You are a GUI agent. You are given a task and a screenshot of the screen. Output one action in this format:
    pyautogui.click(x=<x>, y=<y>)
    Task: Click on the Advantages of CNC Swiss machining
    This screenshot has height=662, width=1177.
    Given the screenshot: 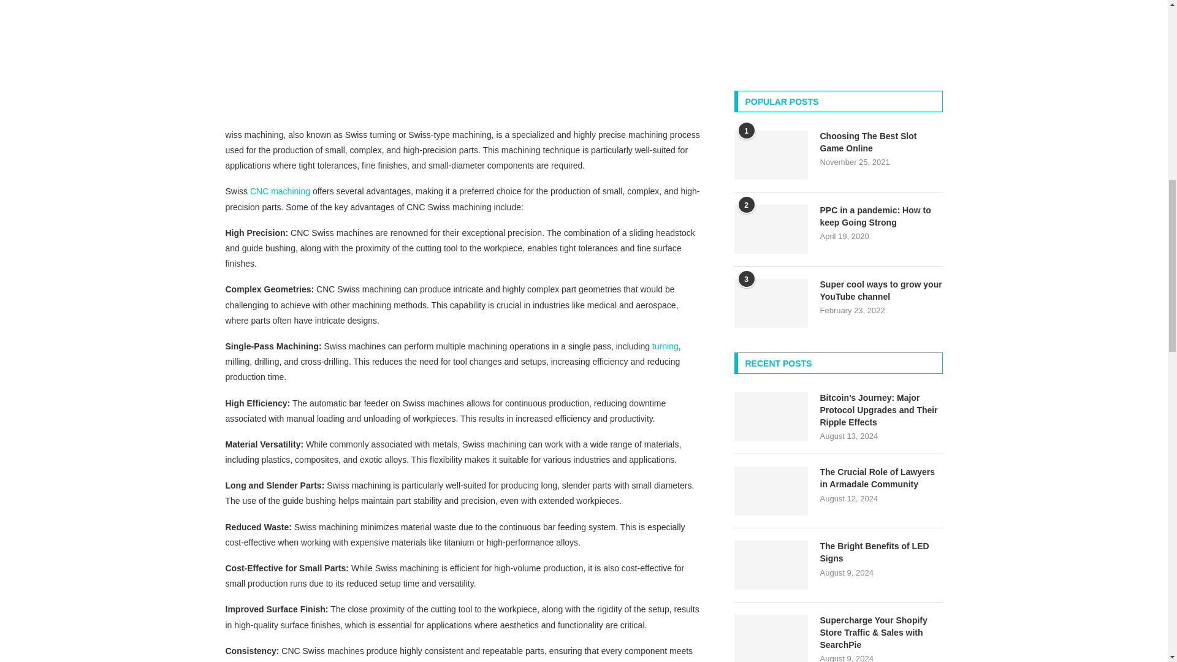 What is the action you would take?
    pyautogui.click(x=464, y=56)
    